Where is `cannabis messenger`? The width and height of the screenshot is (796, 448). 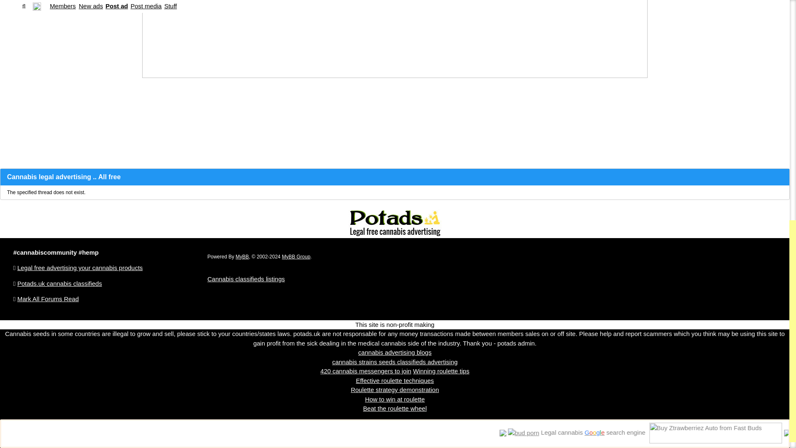 cannabis messenger is located at coordinates (366, 371).